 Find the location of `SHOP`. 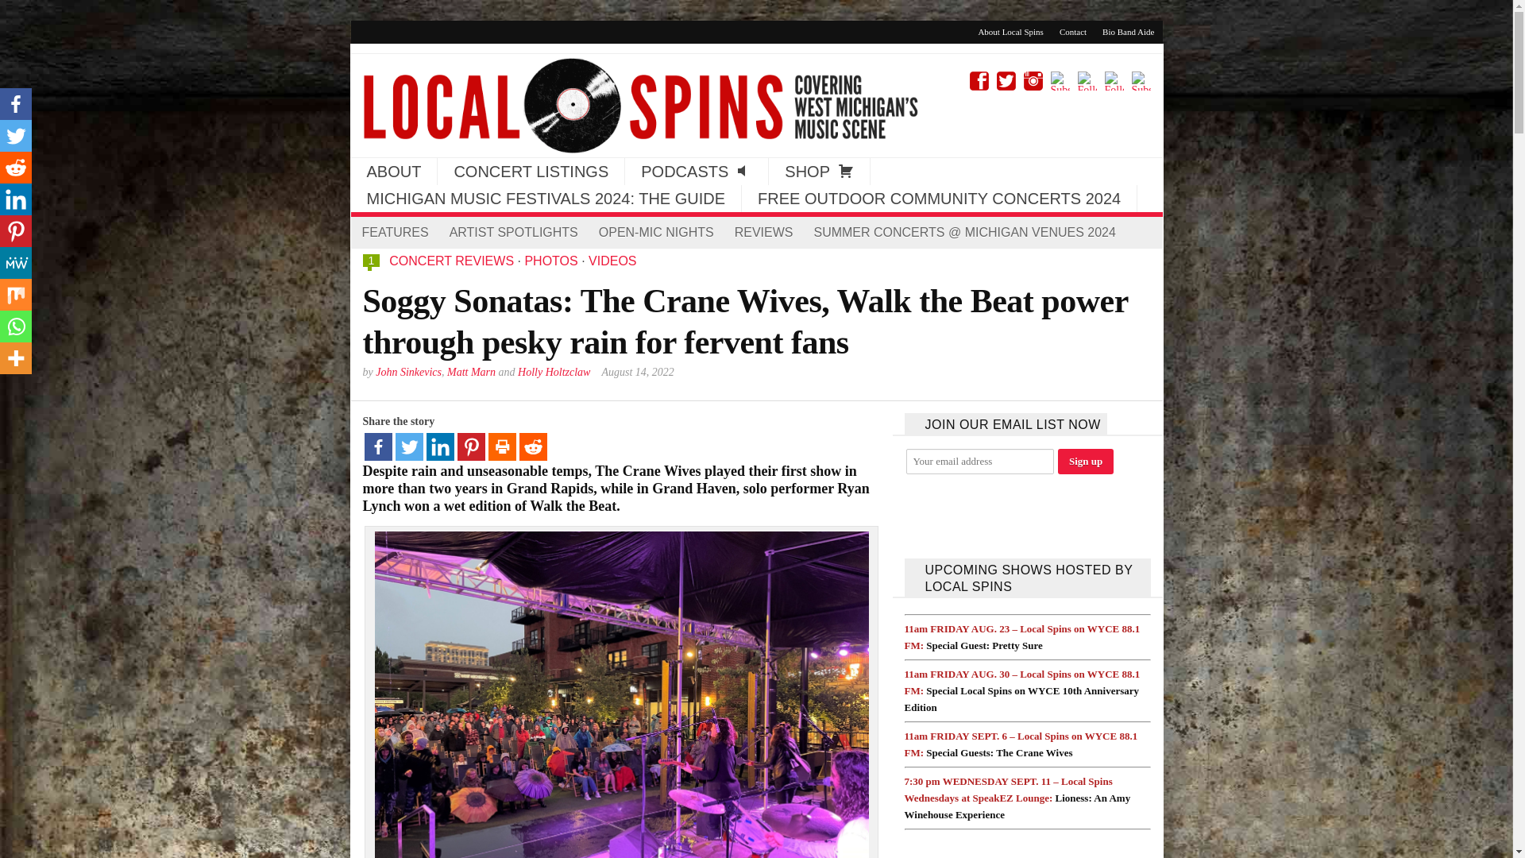

SHOP is located at coordinates (818, 172).